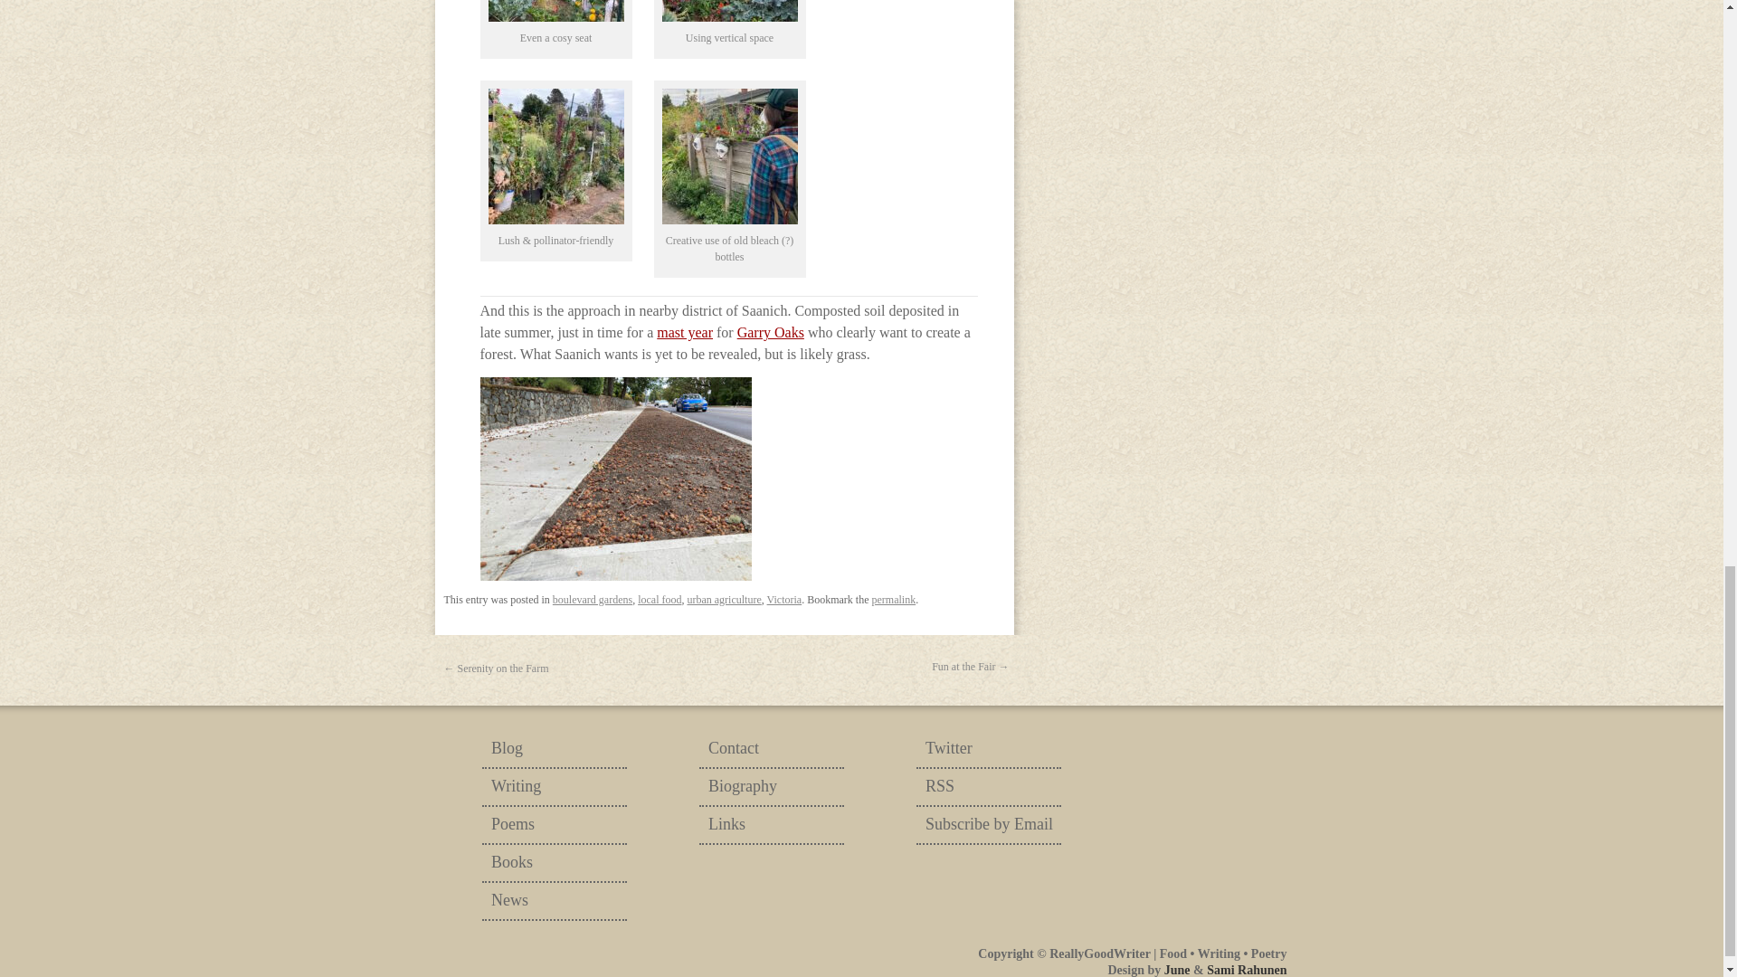 The width and height of the screenshot is (1737, 977). I want to click on Garry Oaks, so click(770, 331).